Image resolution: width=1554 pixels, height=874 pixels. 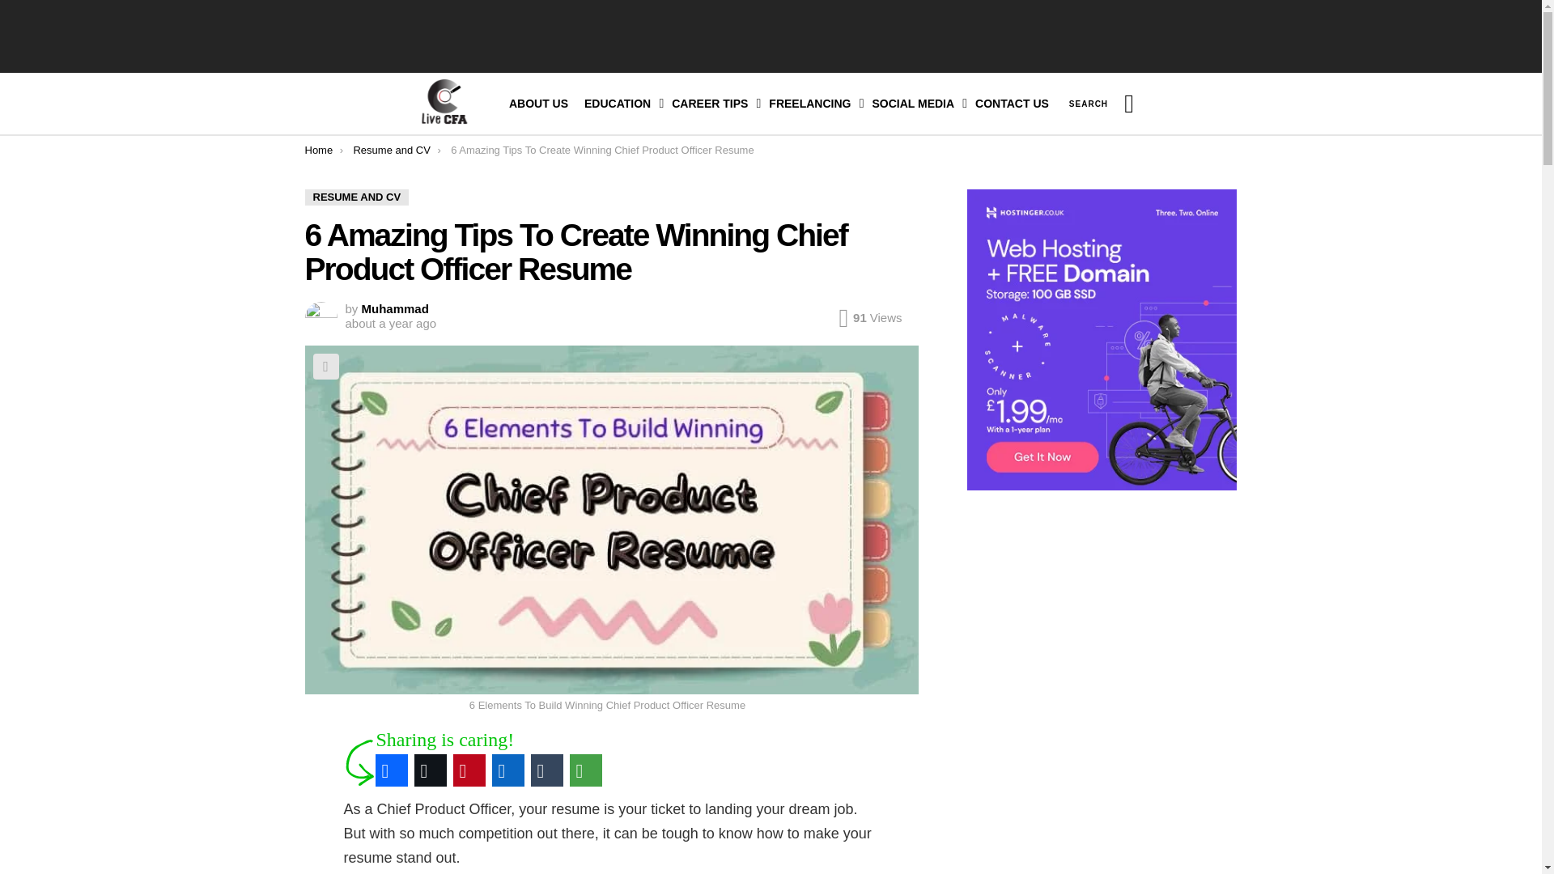 What do you see at coordinates (1128, 104) in the screenshot?
I see `Follow us` at bounding box center [1128, 104].